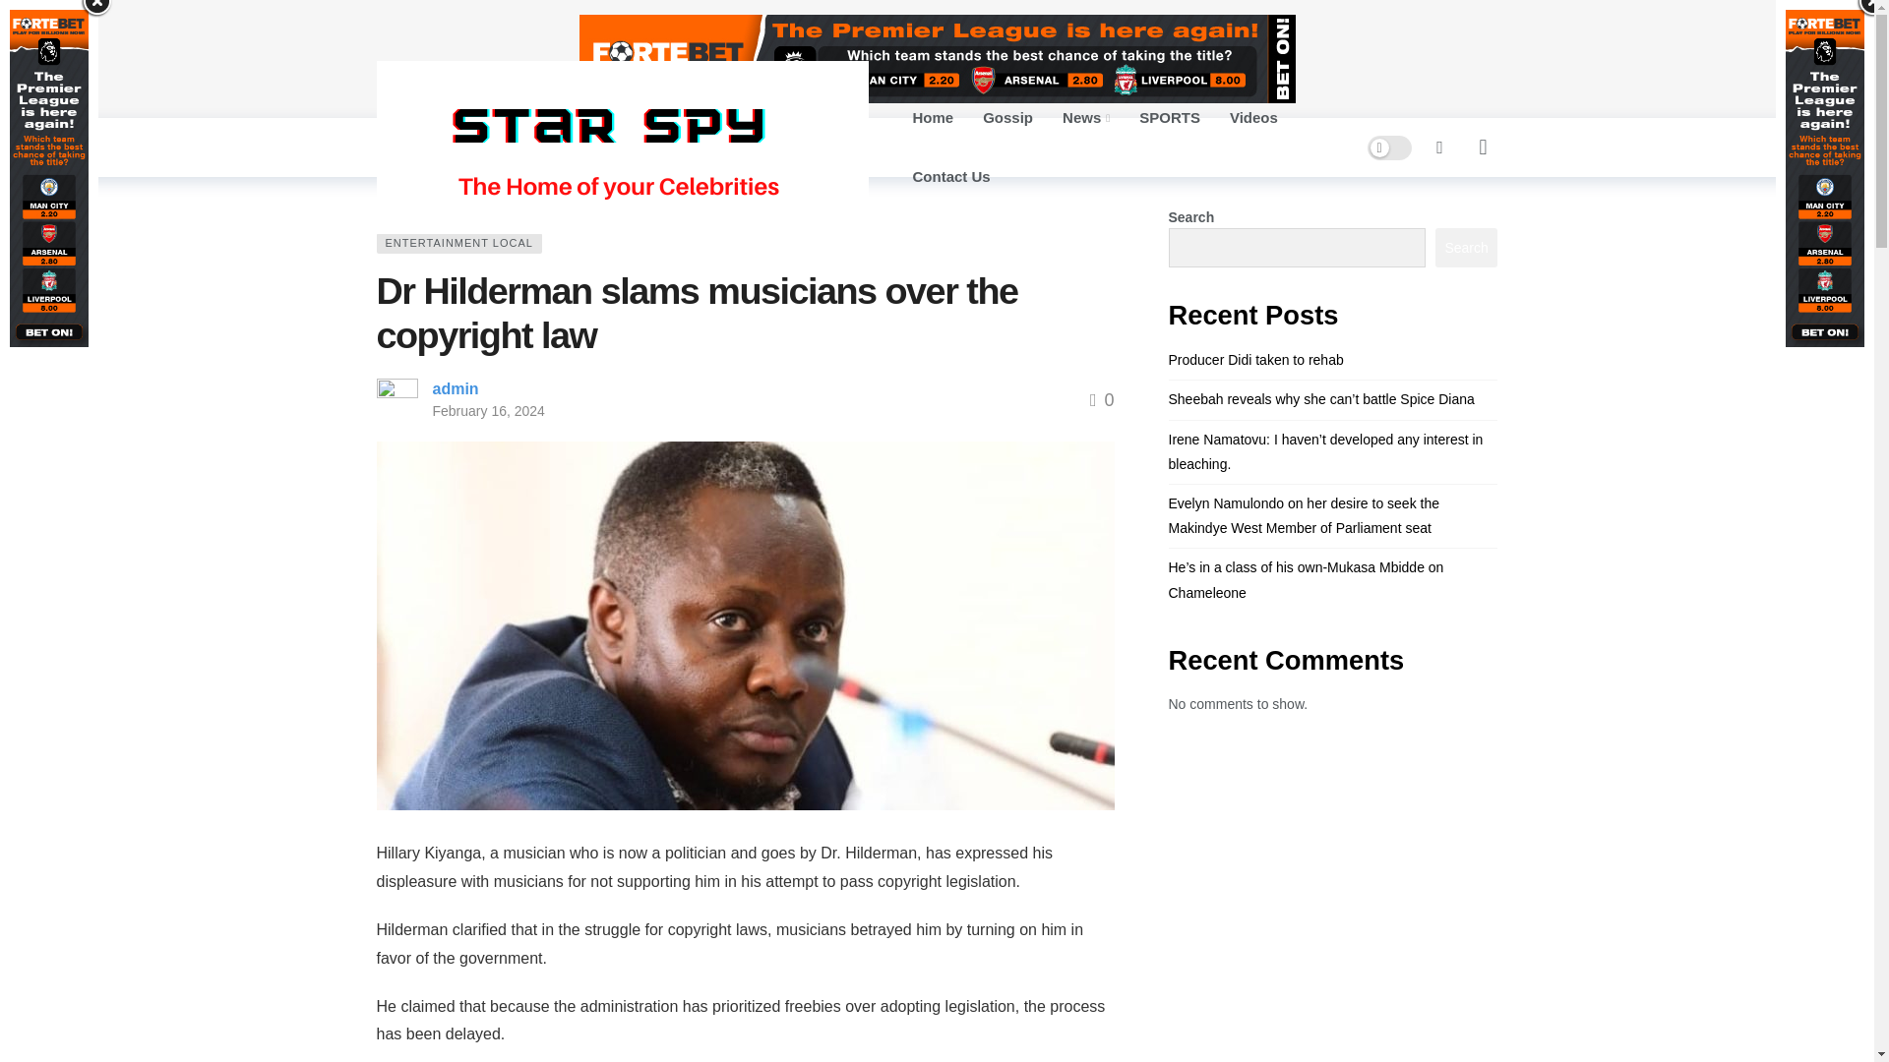 The height and width of the screenshot is (1062, 1889). Describe the element at coordinates (1102, 399) in the screenshot. I see `0` at that location.